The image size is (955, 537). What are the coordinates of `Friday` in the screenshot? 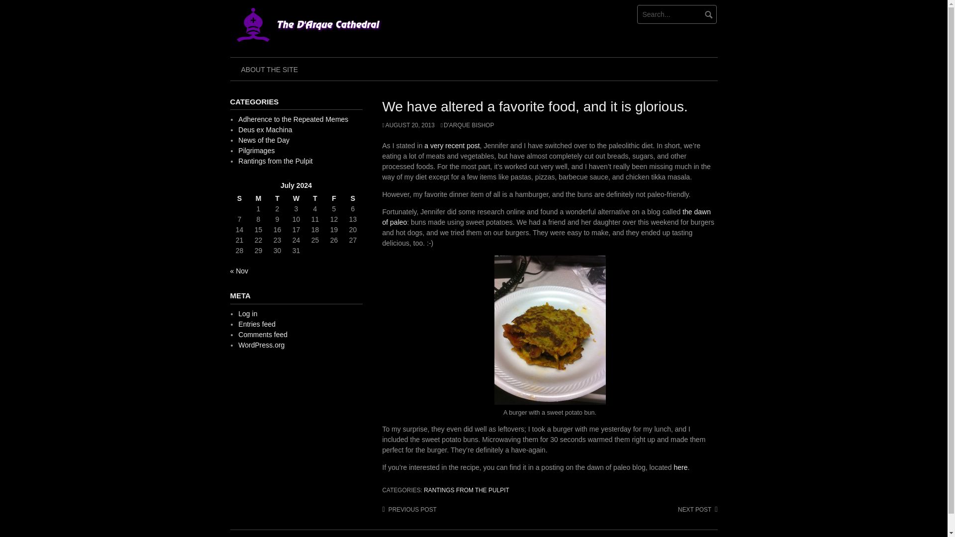 It's located at (333, 198).